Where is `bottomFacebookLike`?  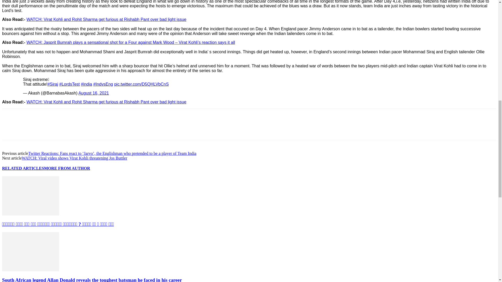 bottomFacebookLike is located at coordinates (41, 117).